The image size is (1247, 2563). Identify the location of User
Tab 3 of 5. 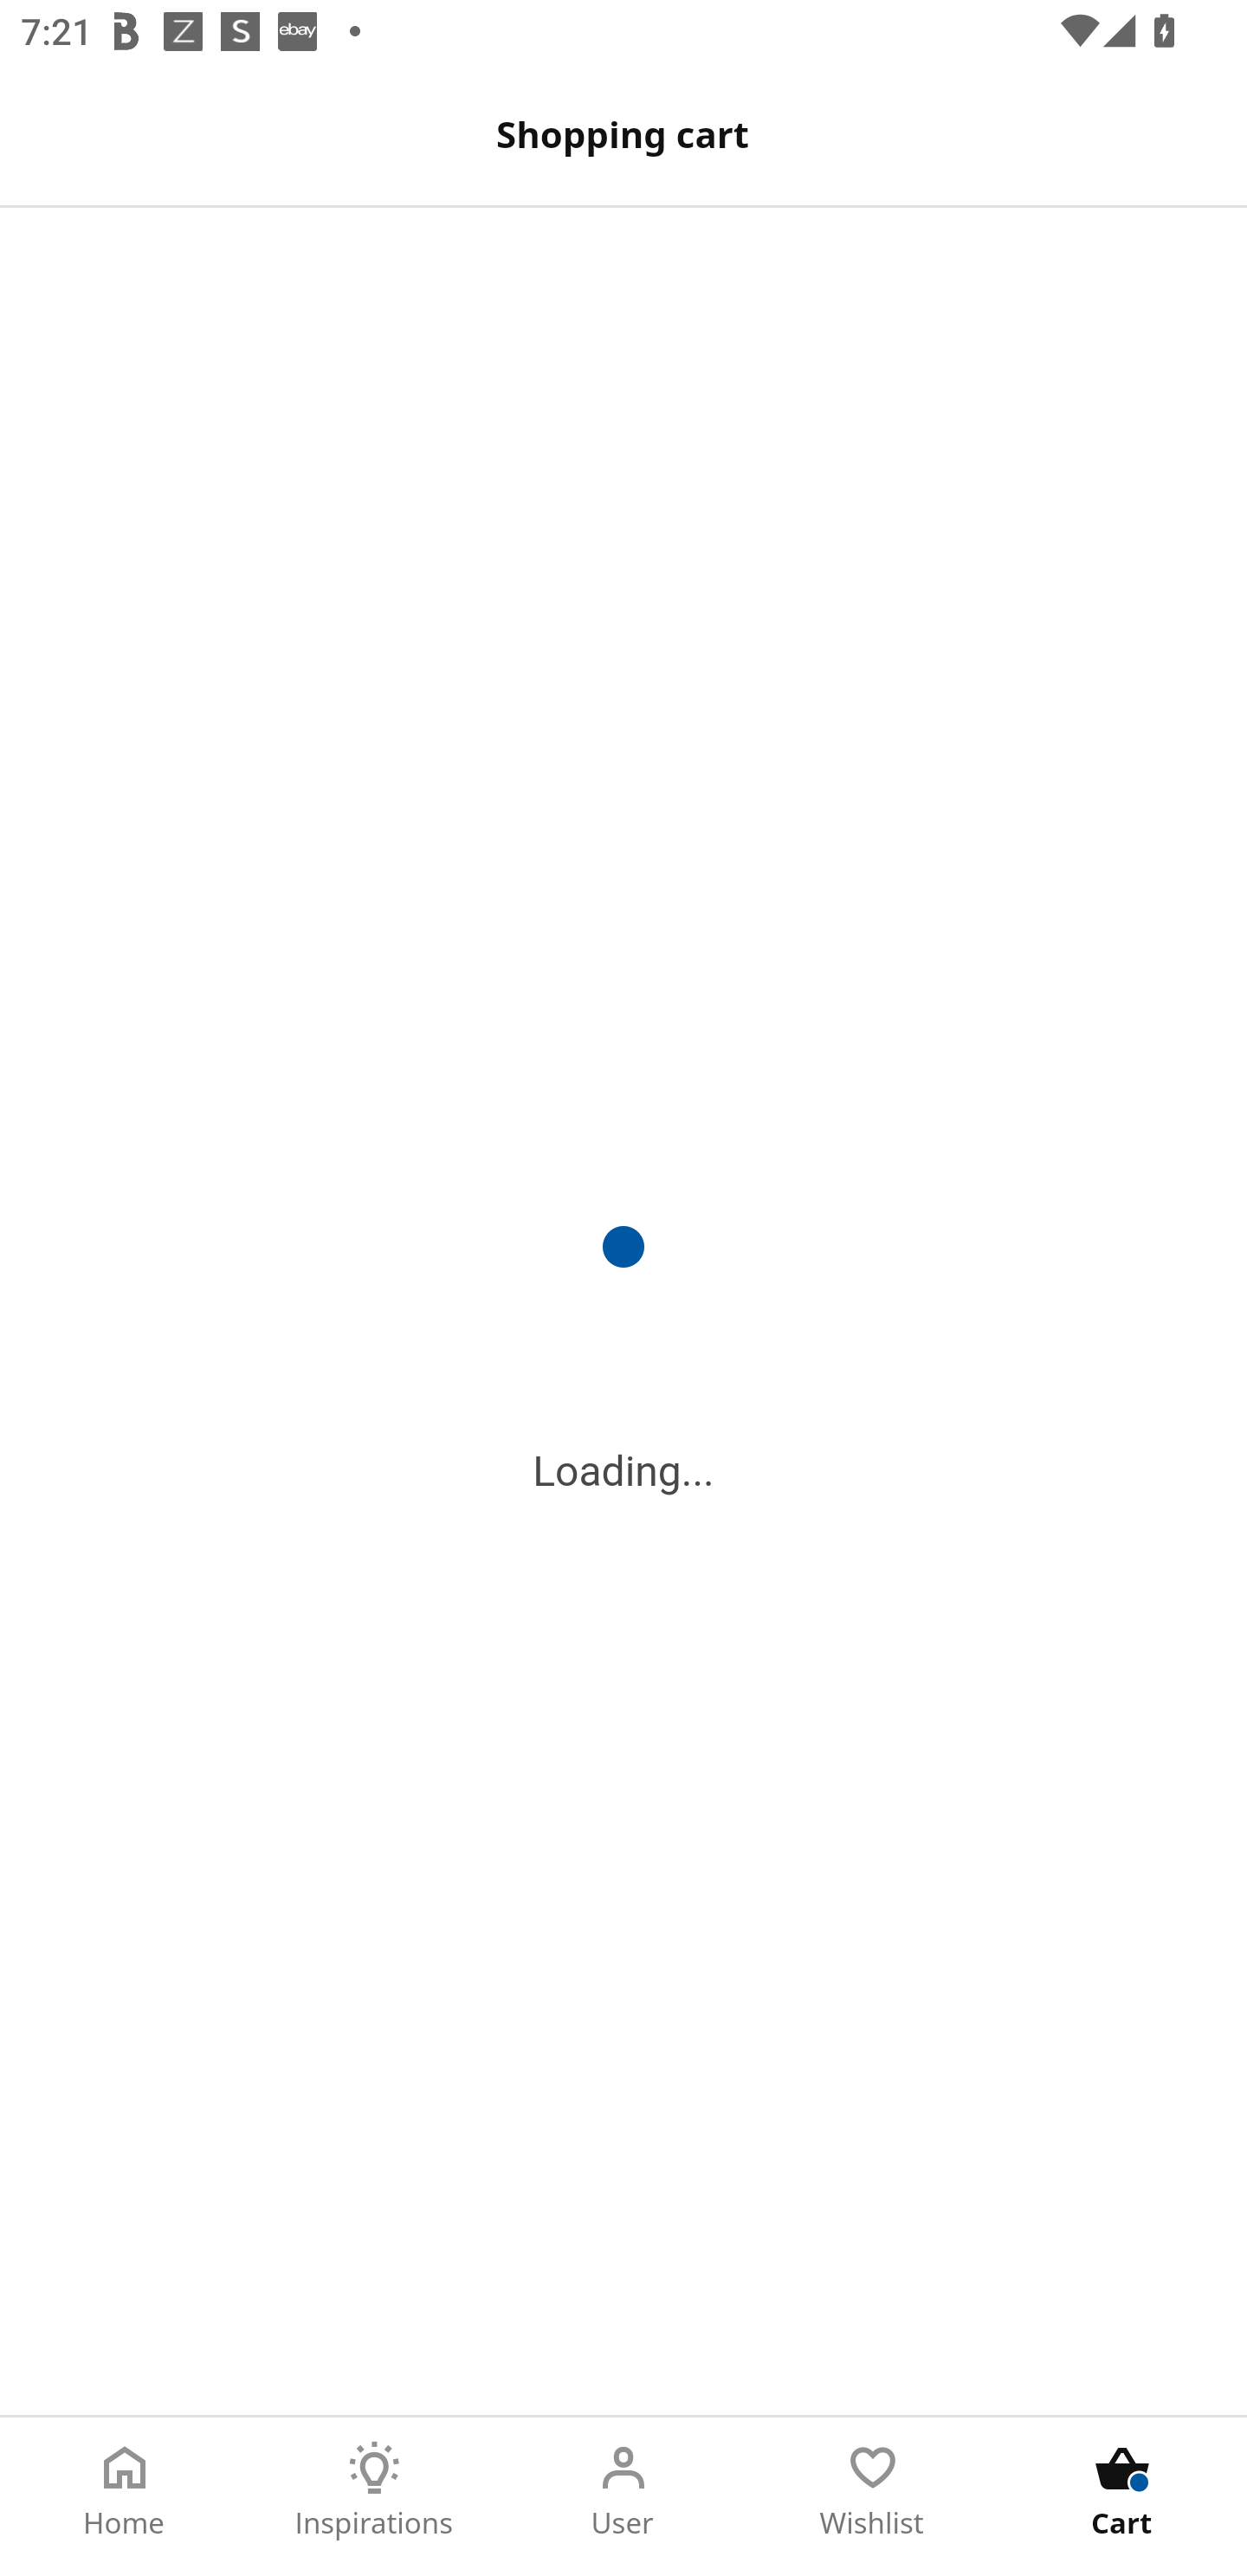
(623, 2490).